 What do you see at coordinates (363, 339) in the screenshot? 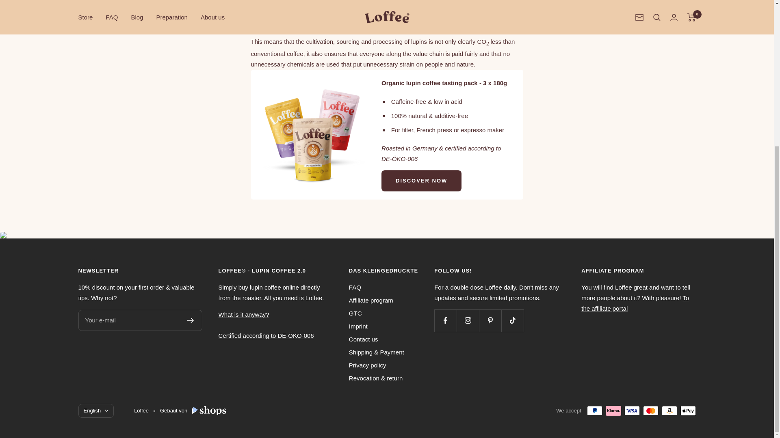
I see `Contact us` at bounding box center [363, 339].